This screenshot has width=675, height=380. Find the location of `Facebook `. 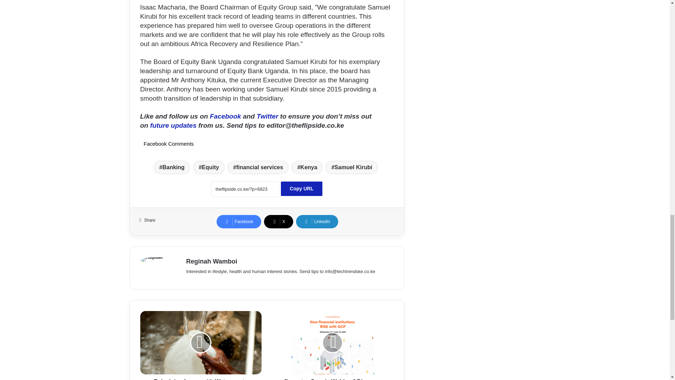

Facebook  is located at coordinates (226, 116).